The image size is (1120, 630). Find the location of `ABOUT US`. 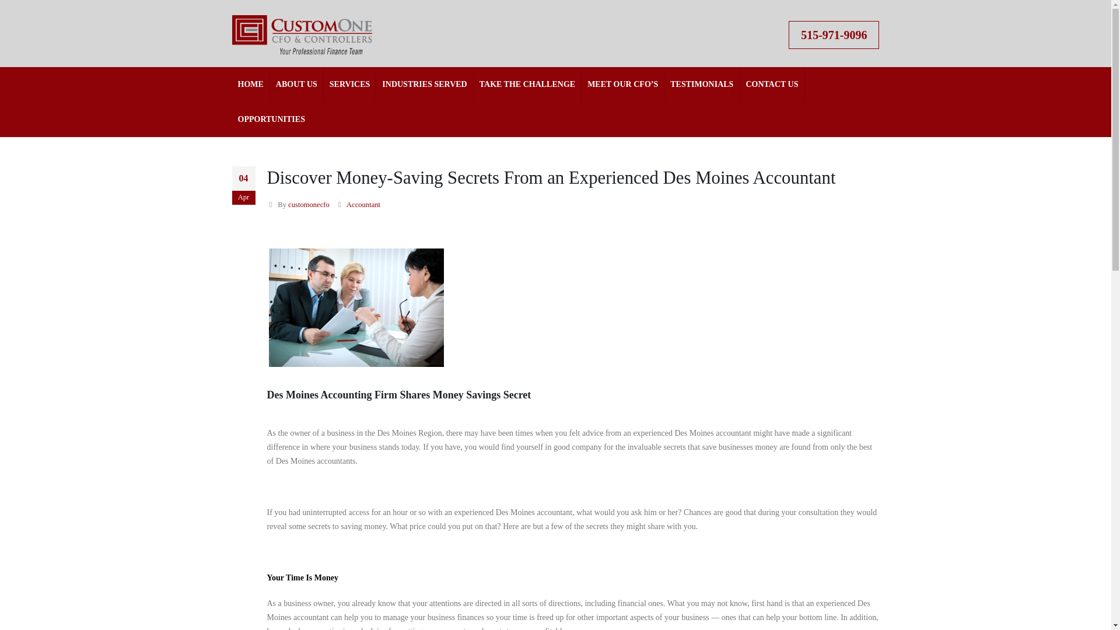

ABOUT US is located at coordinates (296, 84).